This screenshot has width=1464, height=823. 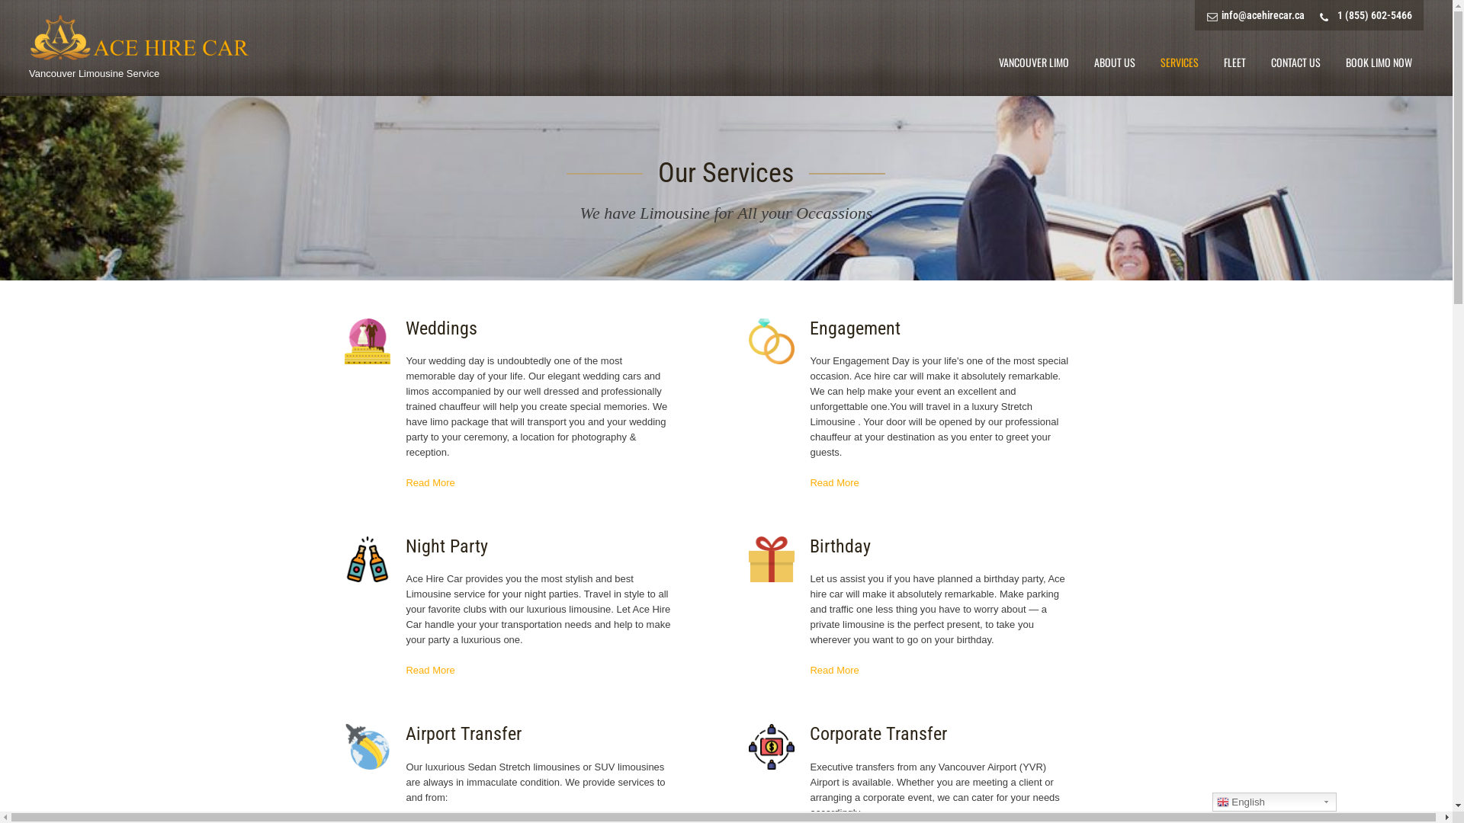 I want to click on CONTACT US, so click(x=1296, y=62).